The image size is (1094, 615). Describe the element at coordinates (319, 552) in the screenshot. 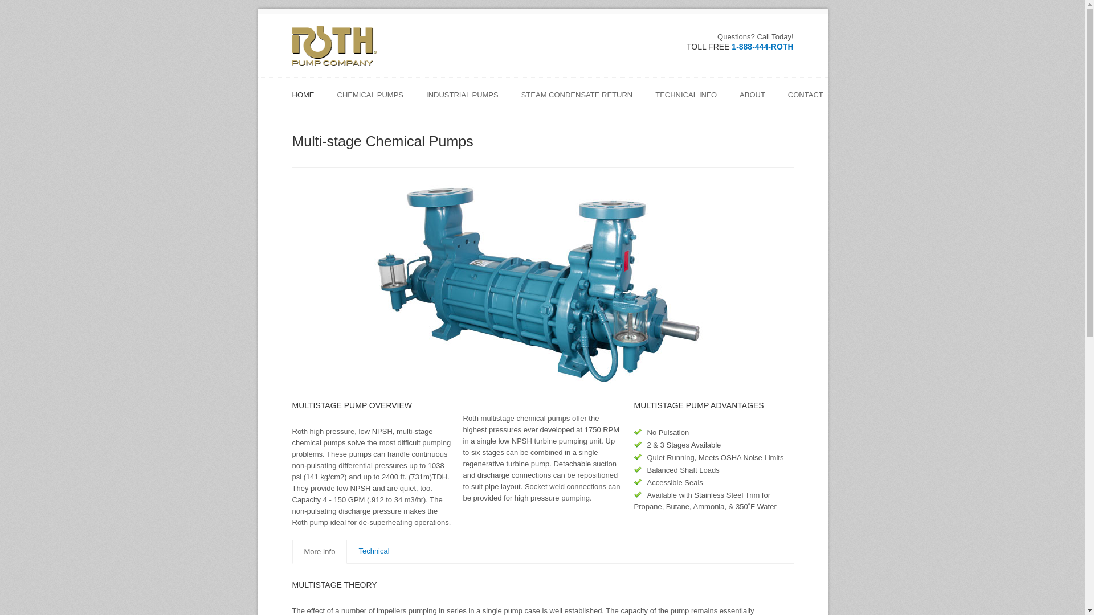

I see `More Info` at that location.